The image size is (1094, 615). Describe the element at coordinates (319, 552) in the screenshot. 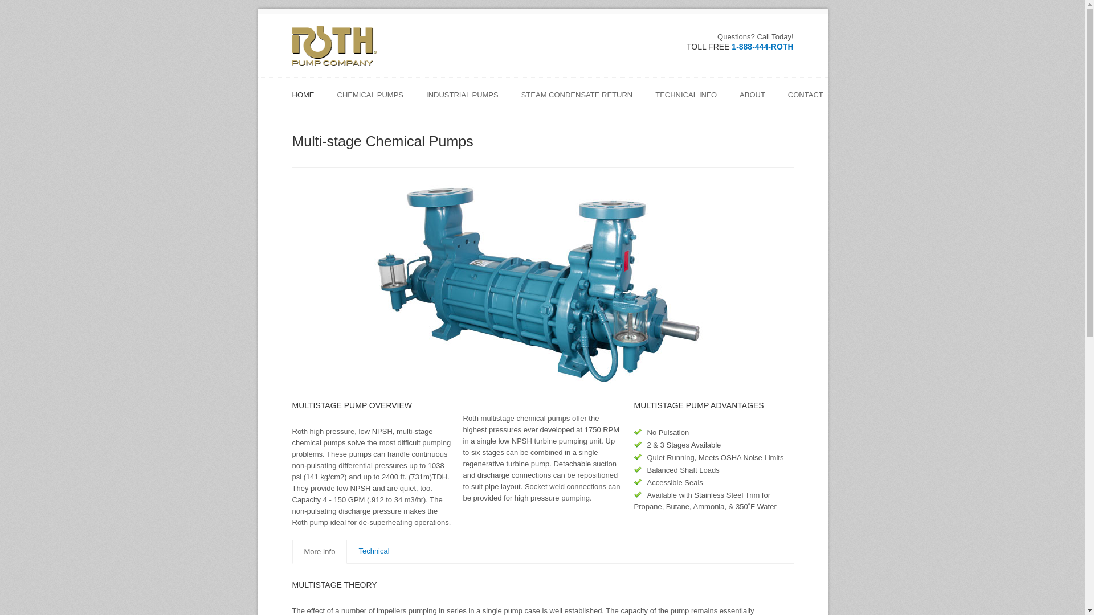

I see `More Info` at that location.